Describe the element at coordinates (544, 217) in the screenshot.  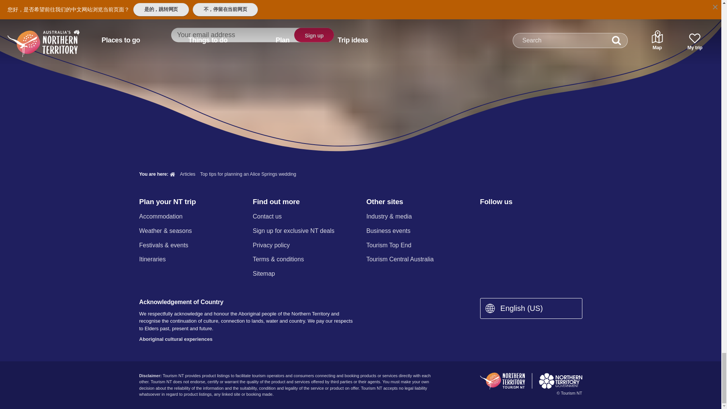
I see `YouTube` at that location.